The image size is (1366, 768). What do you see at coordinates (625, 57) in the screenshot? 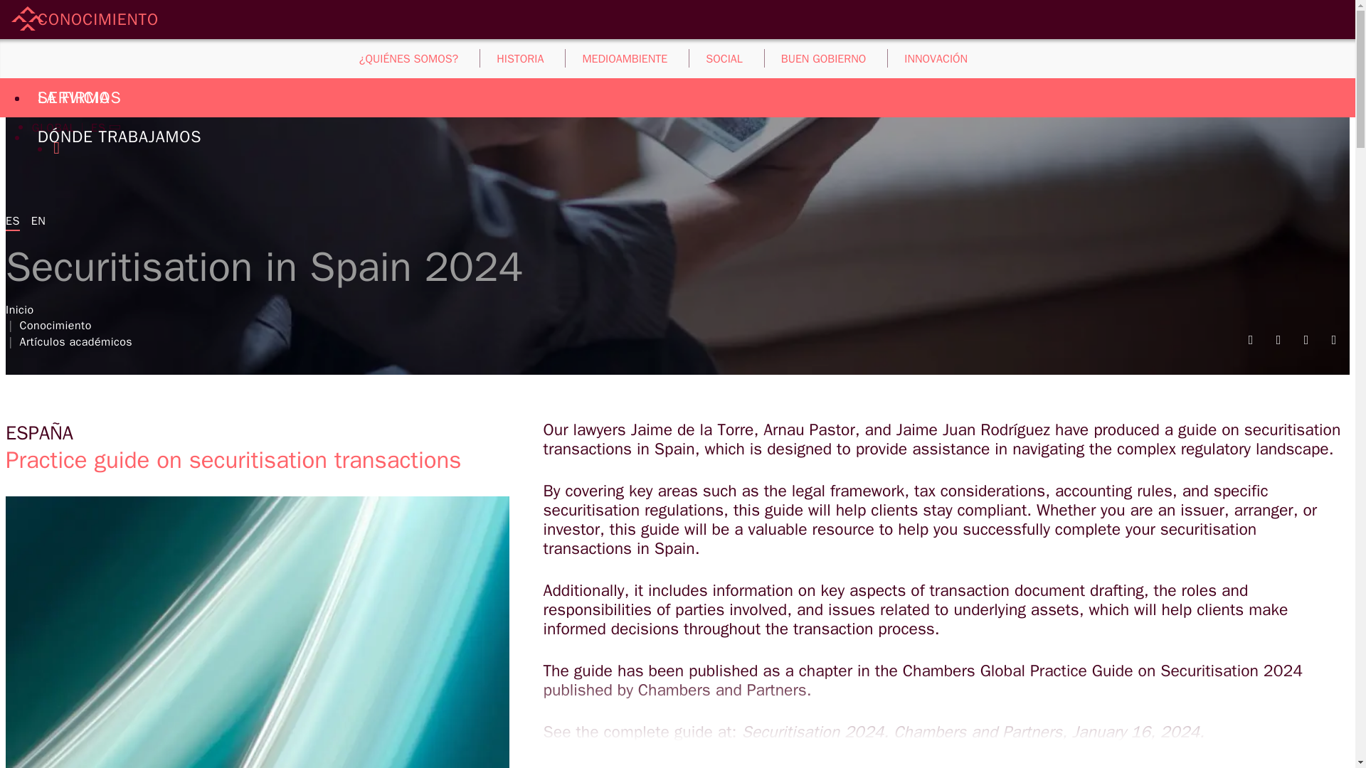
I see `MEDIOAMBIENTE` at bounding box center [625, 57].